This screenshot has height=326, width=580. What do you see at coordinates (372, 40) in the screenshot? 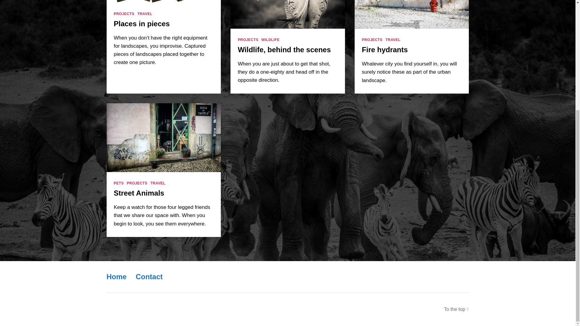
I see `PROJECTS` at bounding box center [372, 40].